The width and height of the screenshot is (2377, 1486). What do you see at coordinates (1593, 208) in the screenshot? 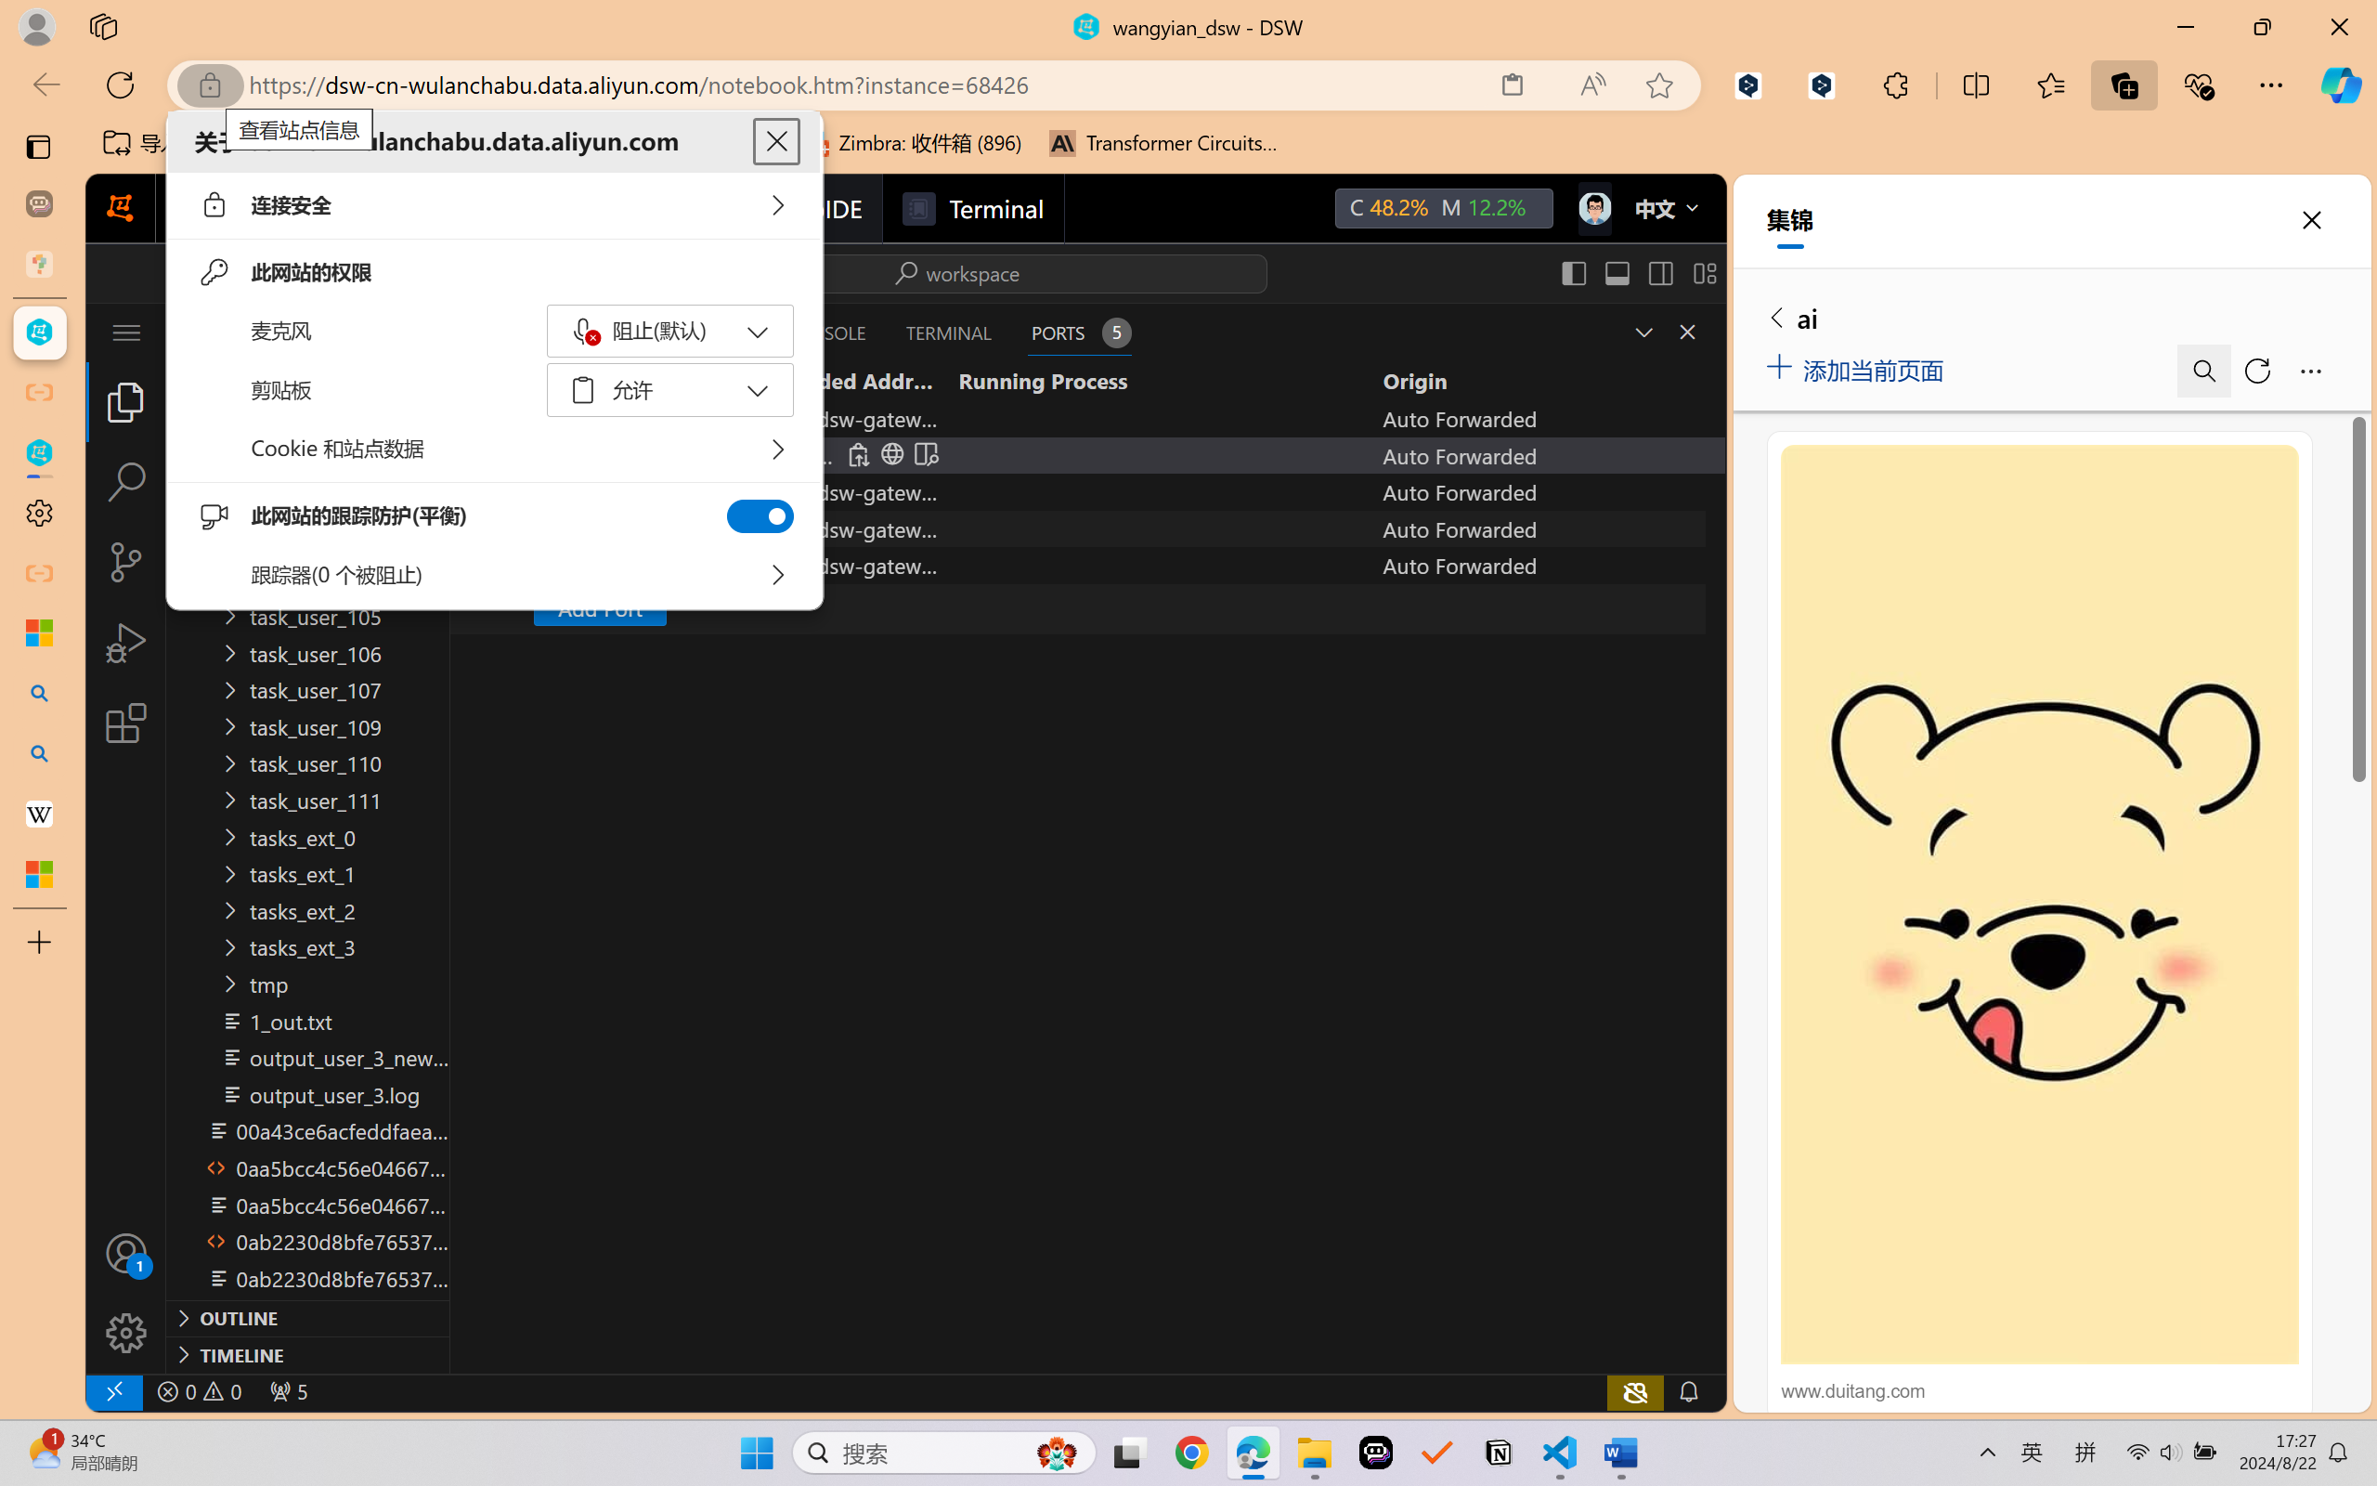
I see `icon` at bounding box center [1593, 208].